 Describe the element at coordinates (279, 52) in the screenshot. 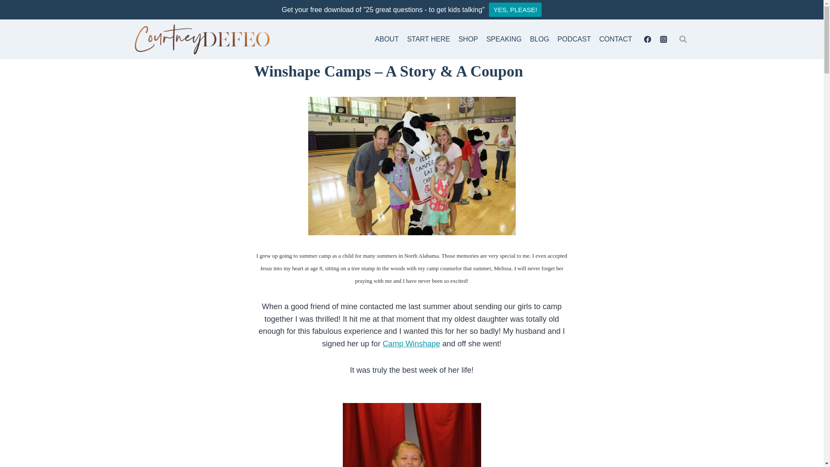

I see `UNCATEGORIZED` at that location.